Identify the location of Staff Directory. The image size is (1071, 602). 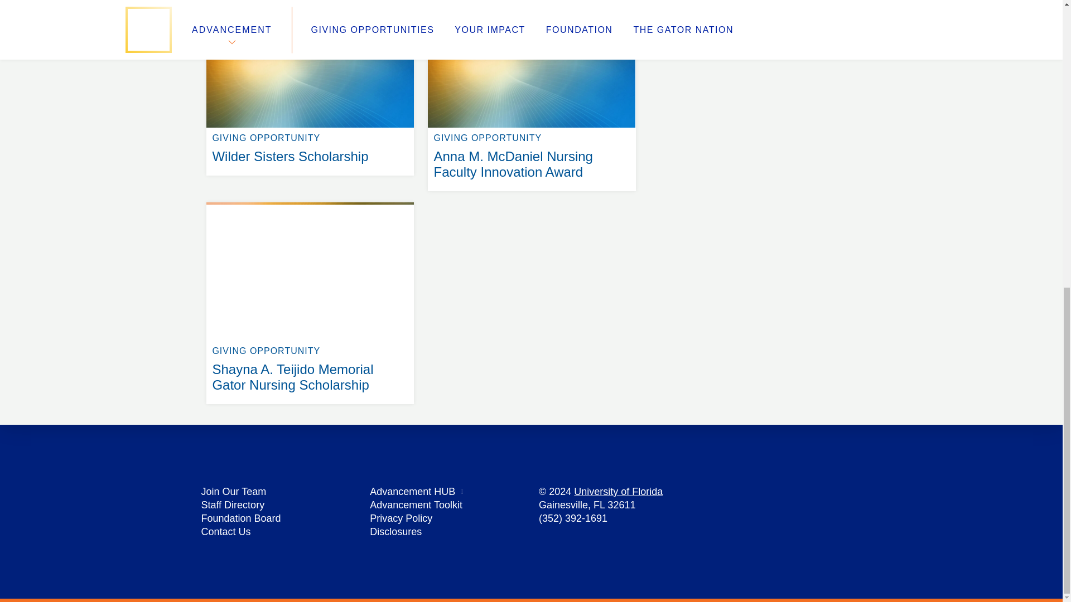
(233, 505).